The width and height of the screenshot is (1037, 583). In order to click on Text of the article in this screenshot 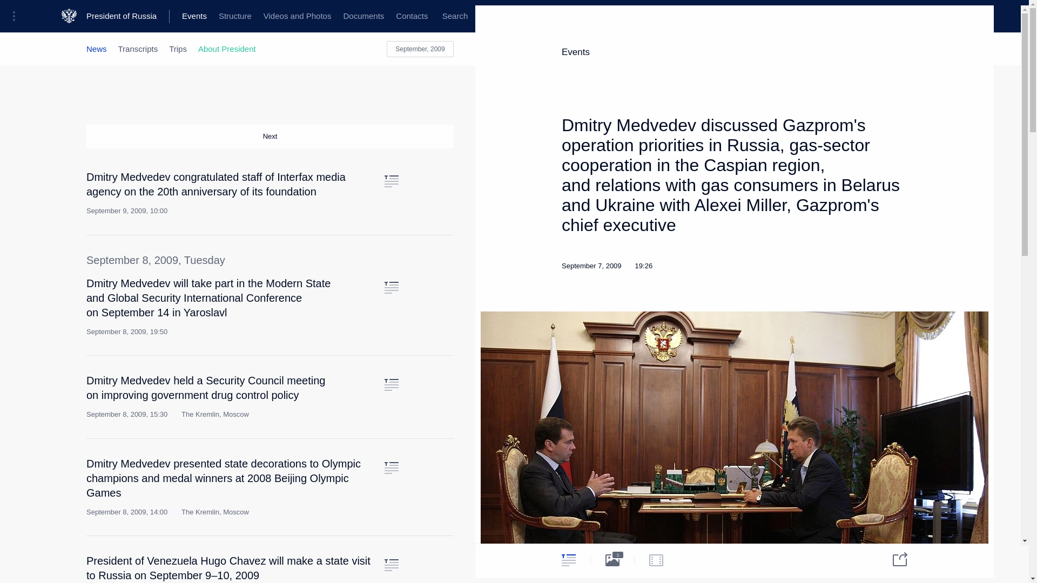, I will do `click(391, 468)`.